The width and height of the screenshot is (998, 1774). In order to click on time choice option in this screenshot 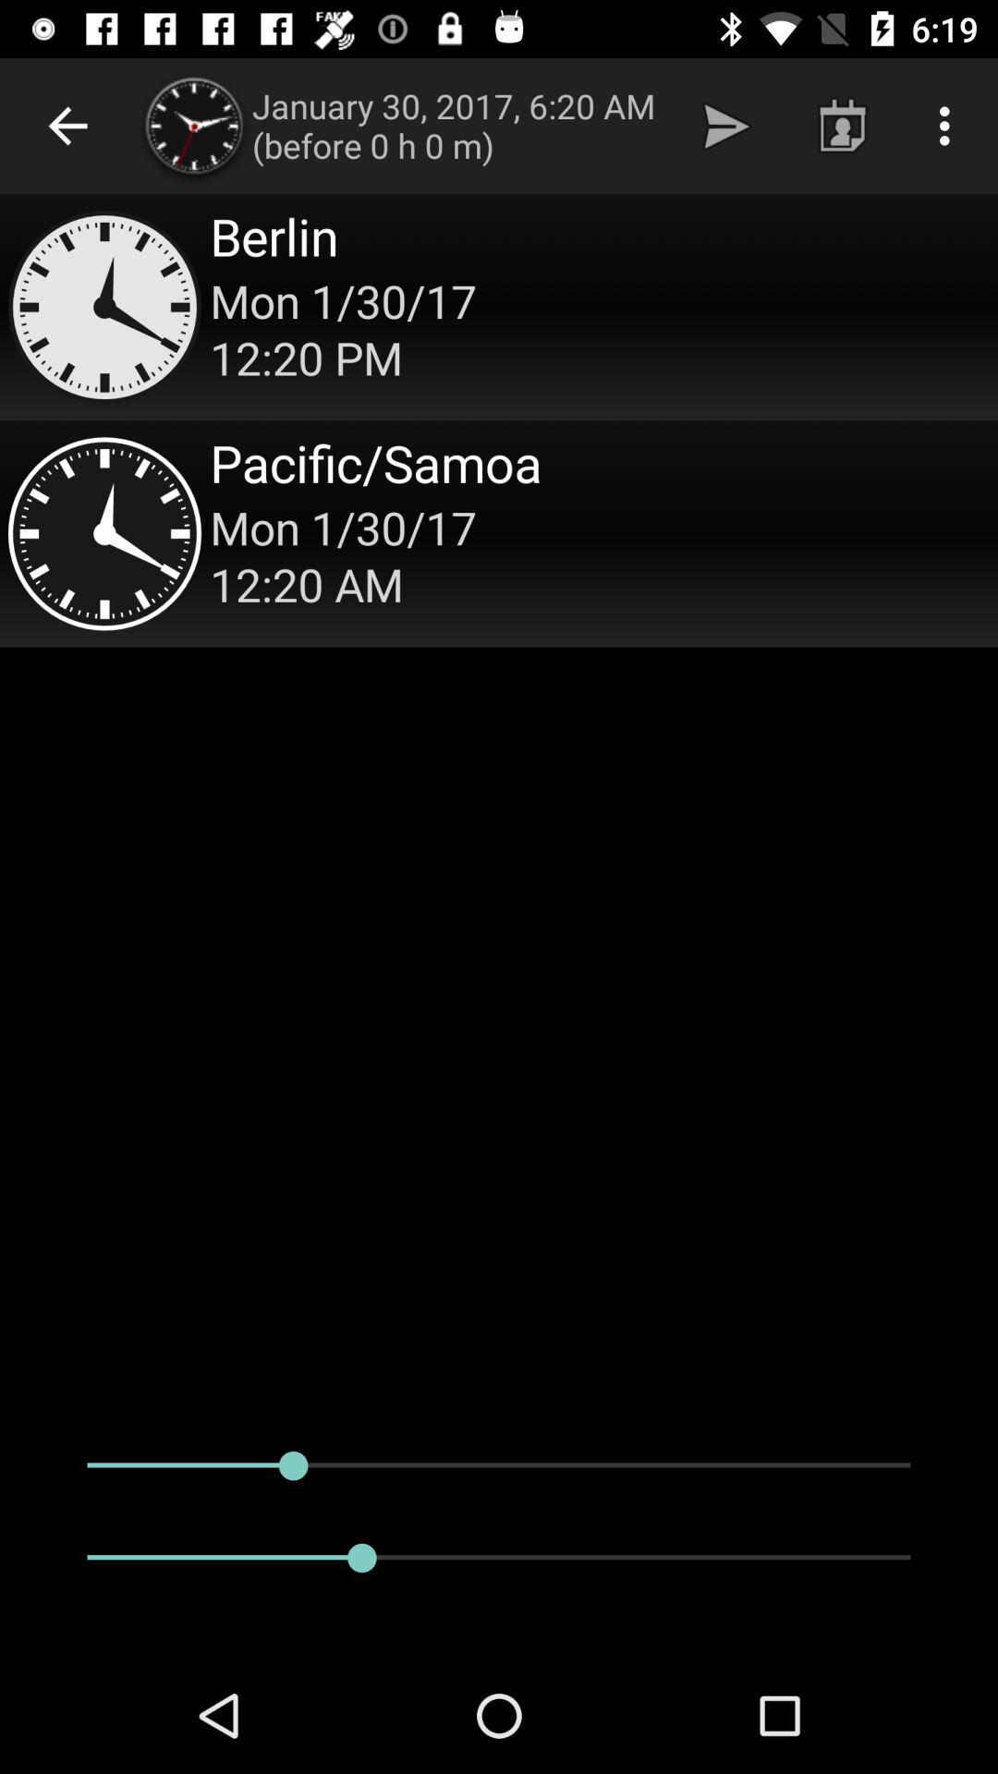, I will do `click(499, 534)`.